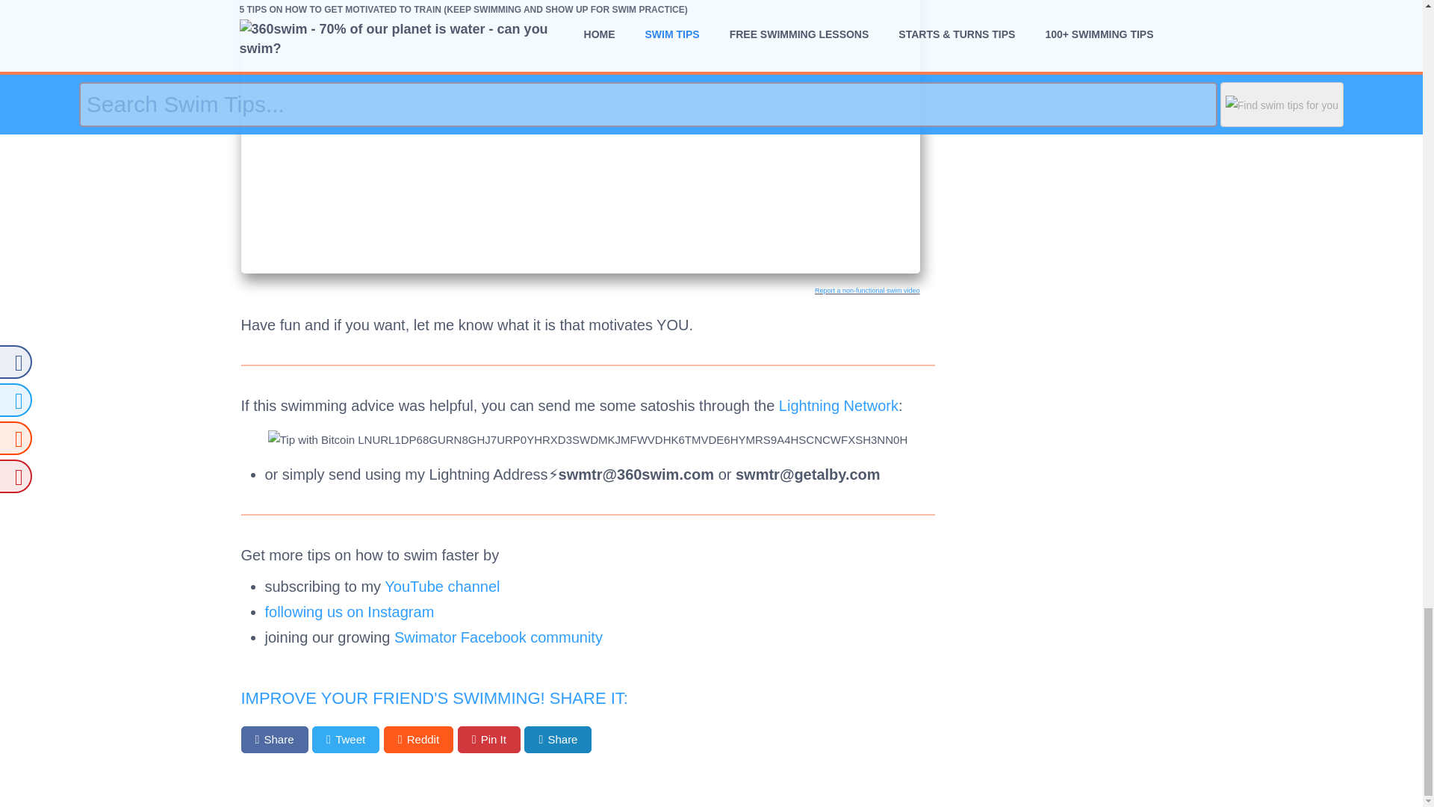 The height and width of the screenshot is (807, 1434). Describe the element at coordinates (349, 611) in the screenshot. I see `following us on Instagram` at that location.